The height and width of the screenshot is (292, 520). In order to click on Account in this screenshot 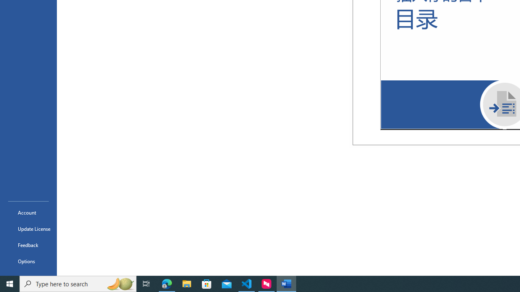, I will do `click(28, 213)`.